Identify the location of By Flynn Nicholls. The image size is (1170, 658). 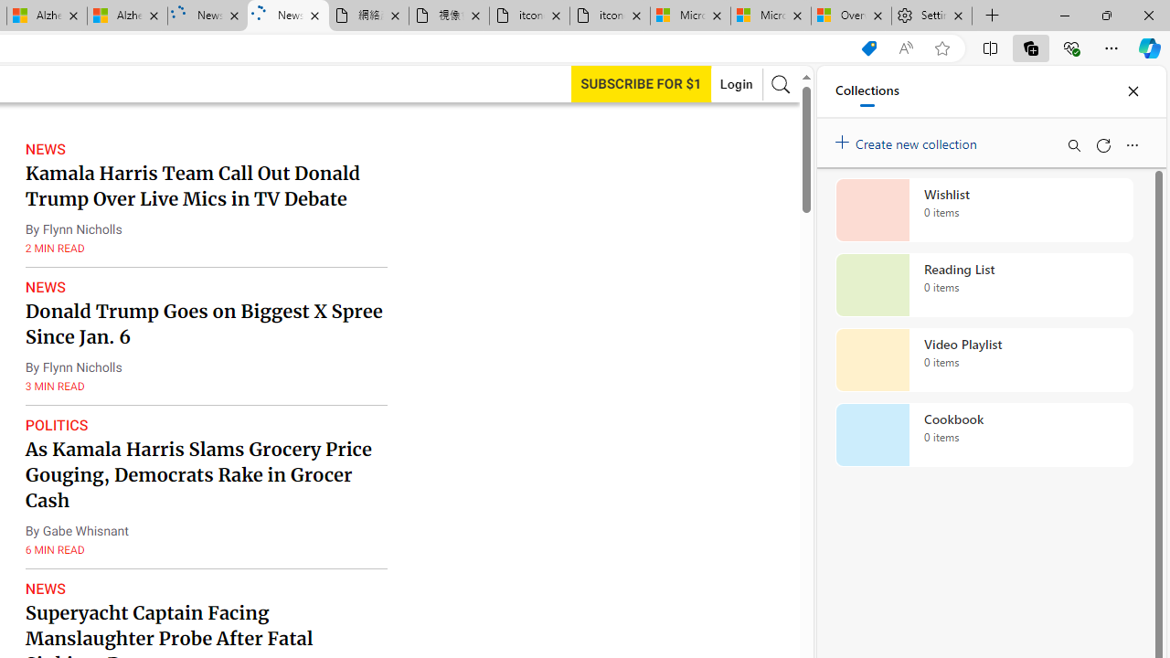
(73, 367).